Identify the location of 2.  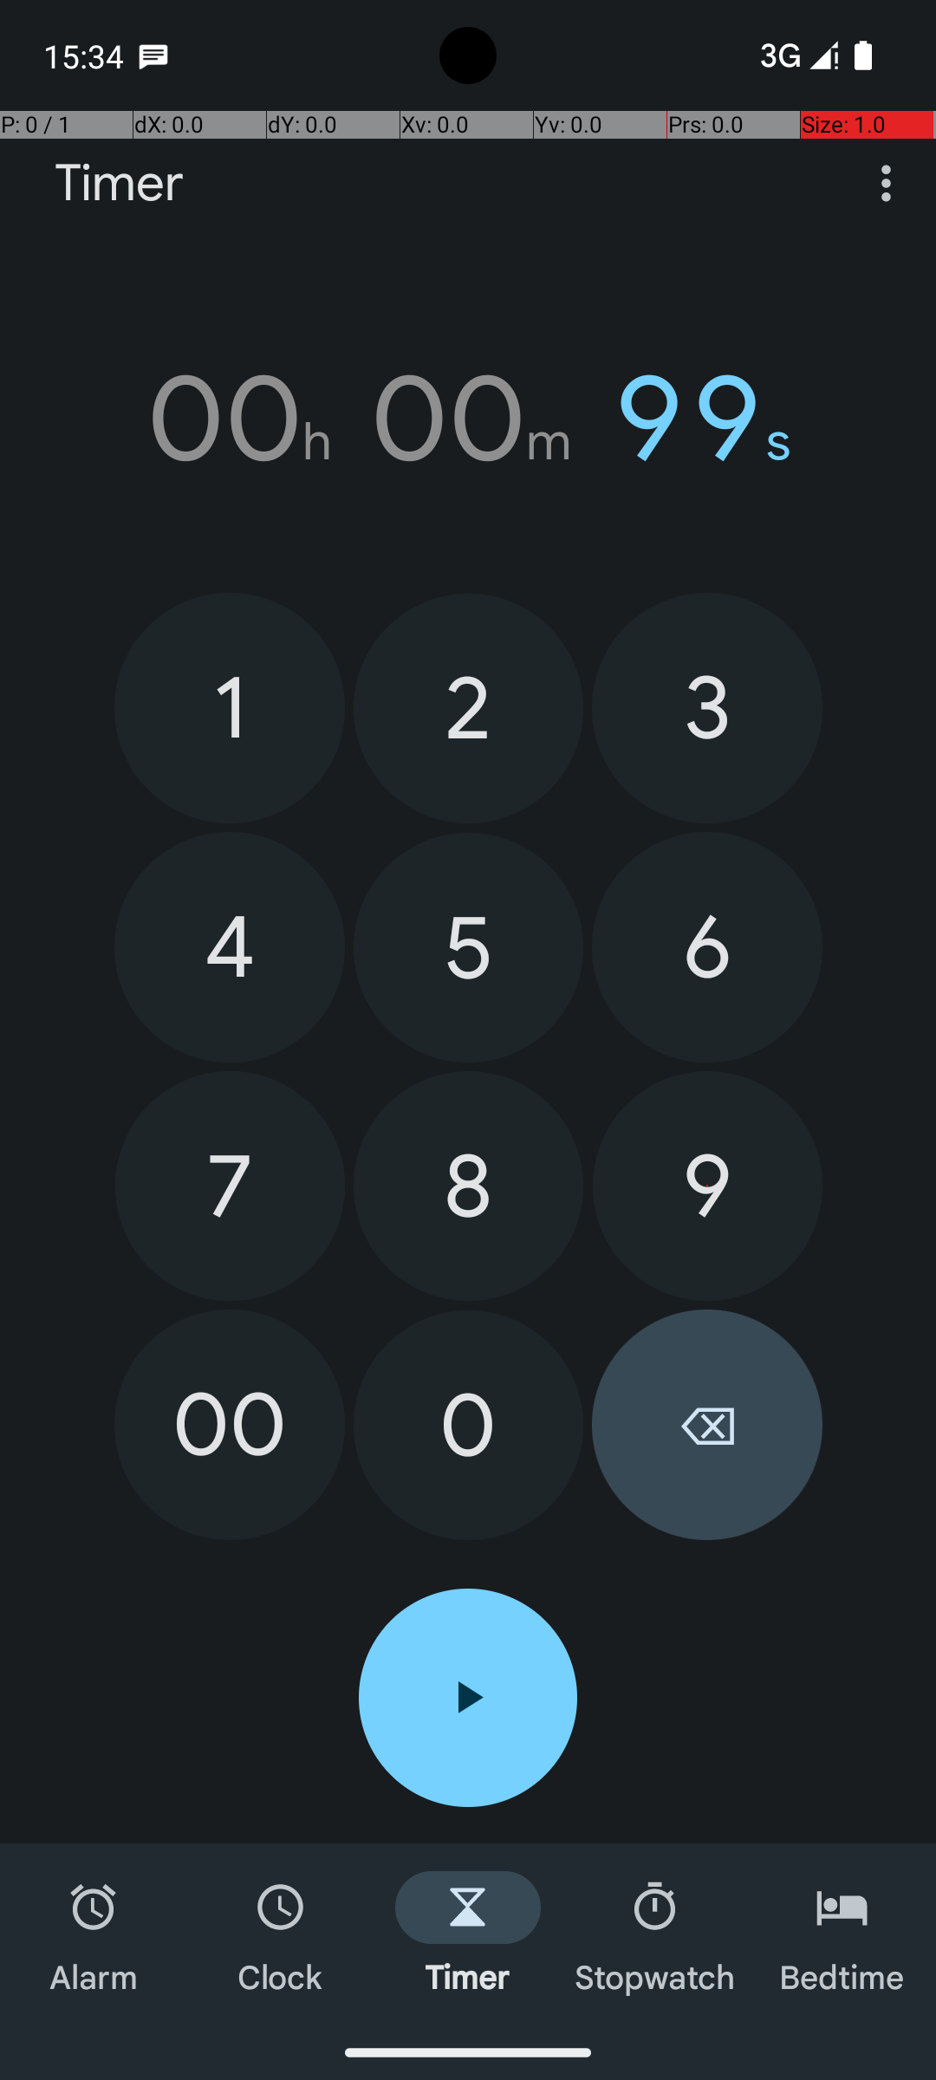
(468, 709).